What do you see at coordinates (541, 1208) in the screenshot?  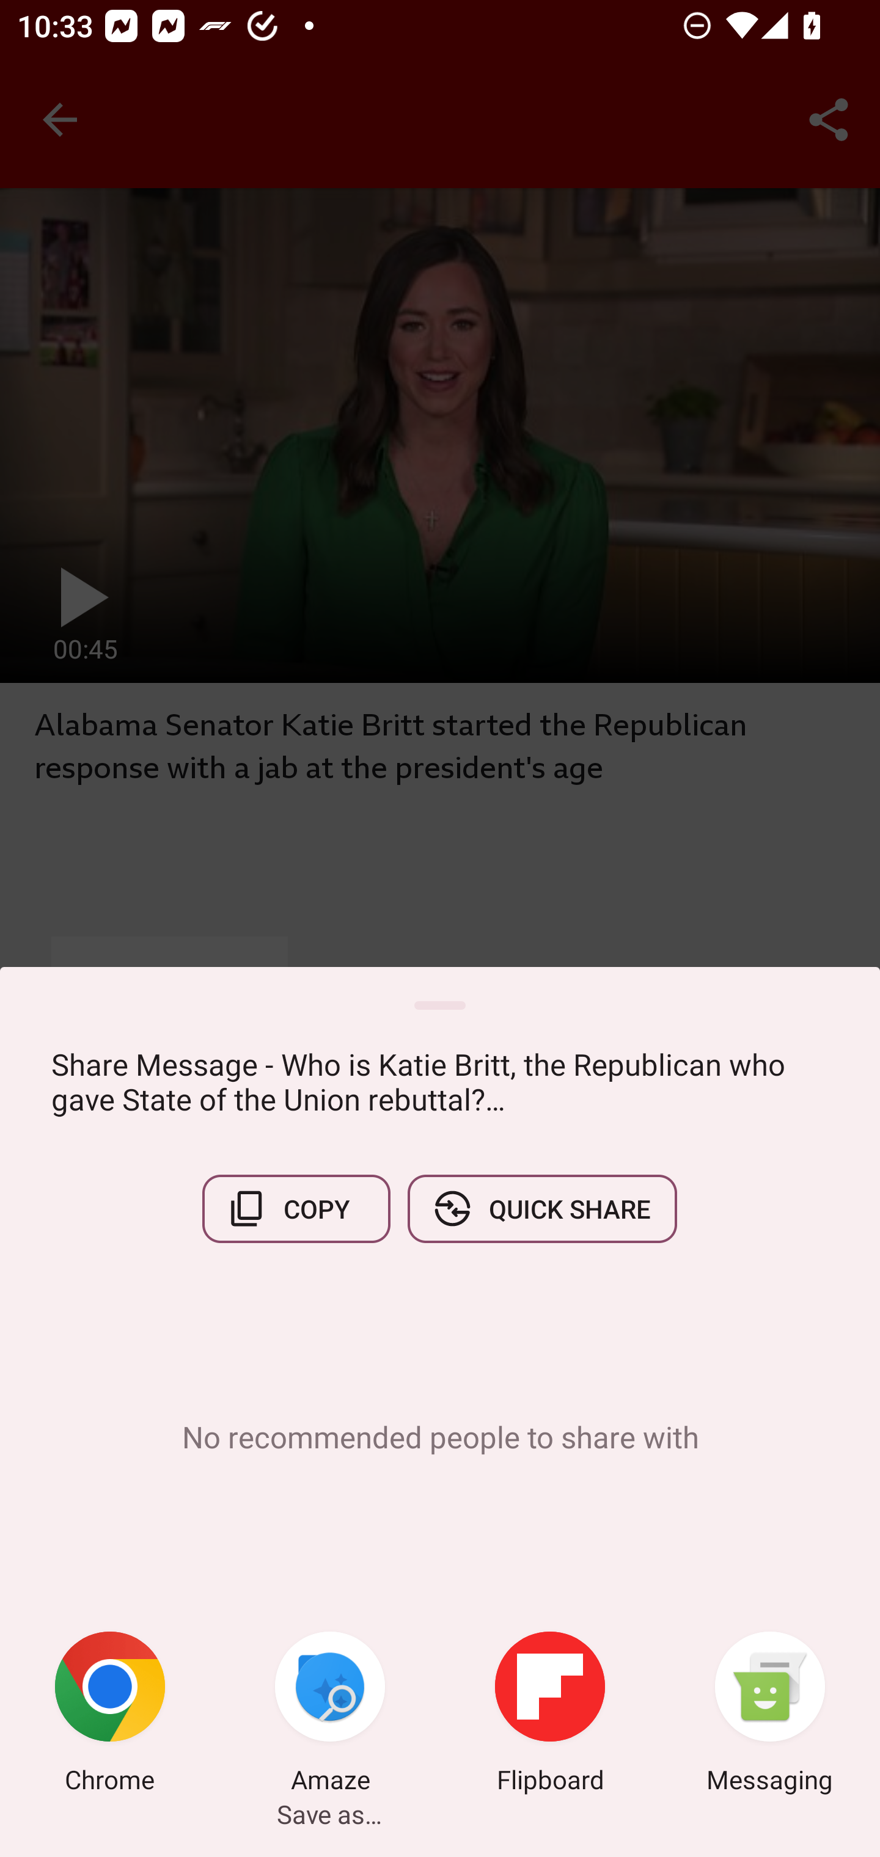 I see `QUICK SHARE` at bounding box center [541, 1208].